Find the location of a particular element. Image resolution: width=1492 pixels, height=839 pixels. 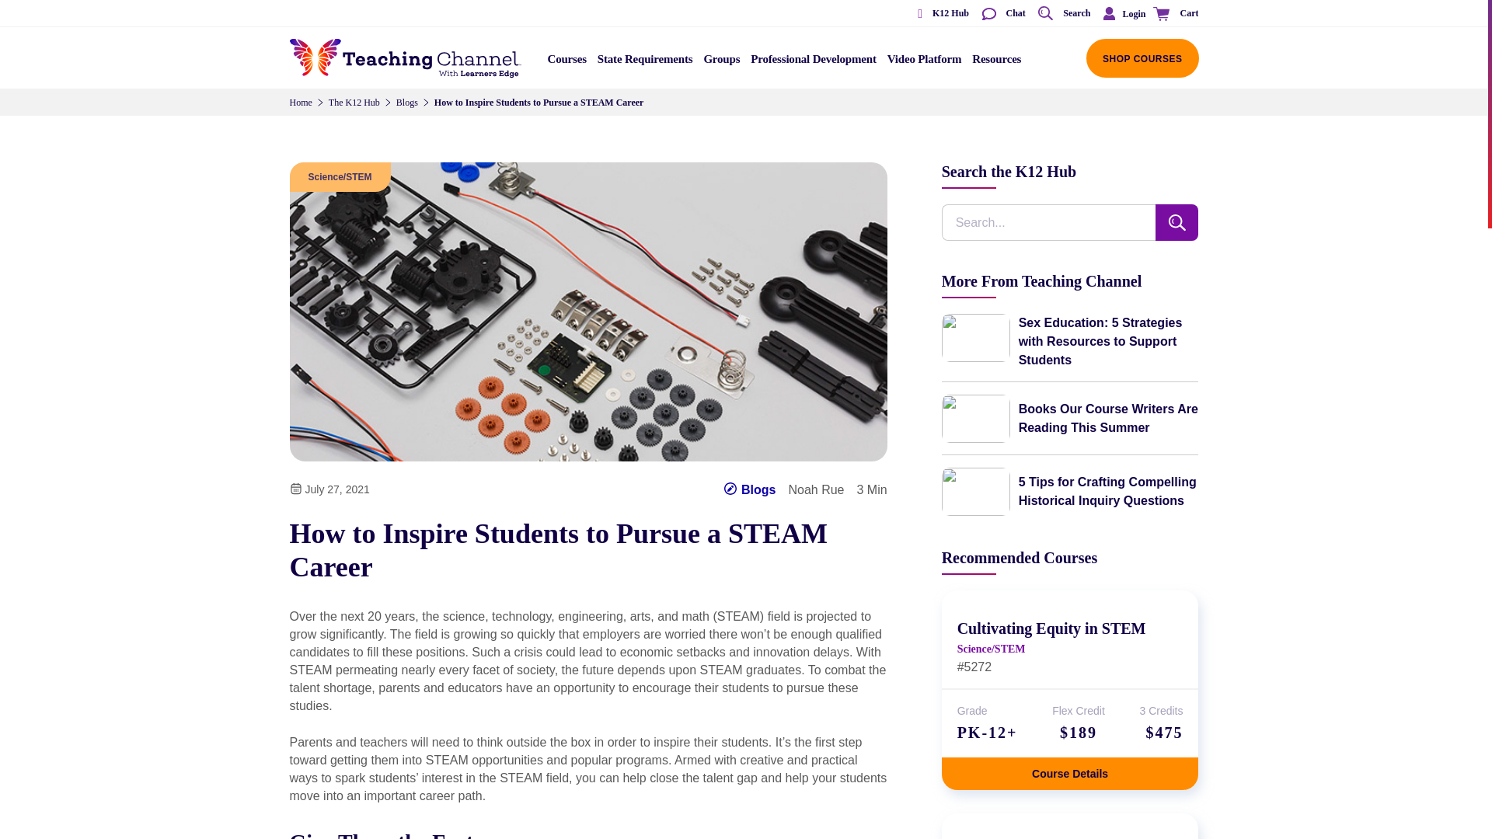

Chat is located at coordinates (1002, 14).